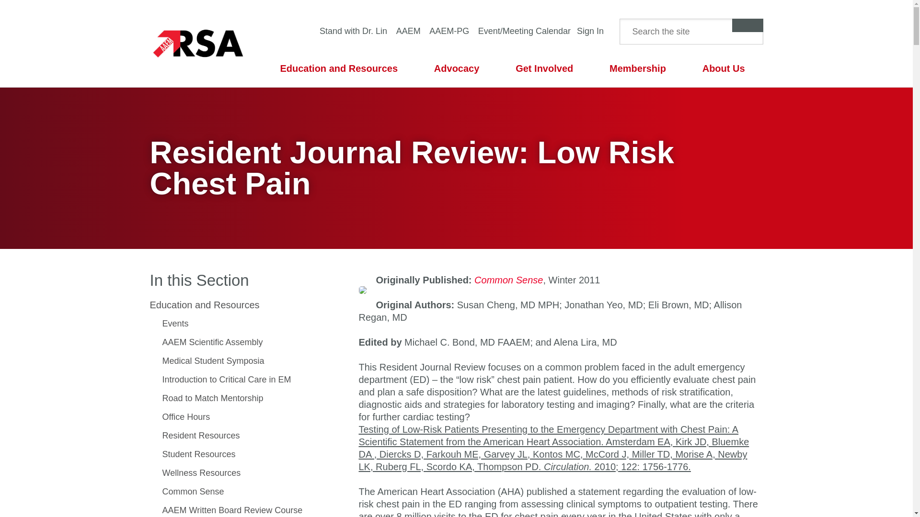 Image resolution: width=920 pixels, height=517 pixels. I want to click on Advocacy, so click(456, 68).